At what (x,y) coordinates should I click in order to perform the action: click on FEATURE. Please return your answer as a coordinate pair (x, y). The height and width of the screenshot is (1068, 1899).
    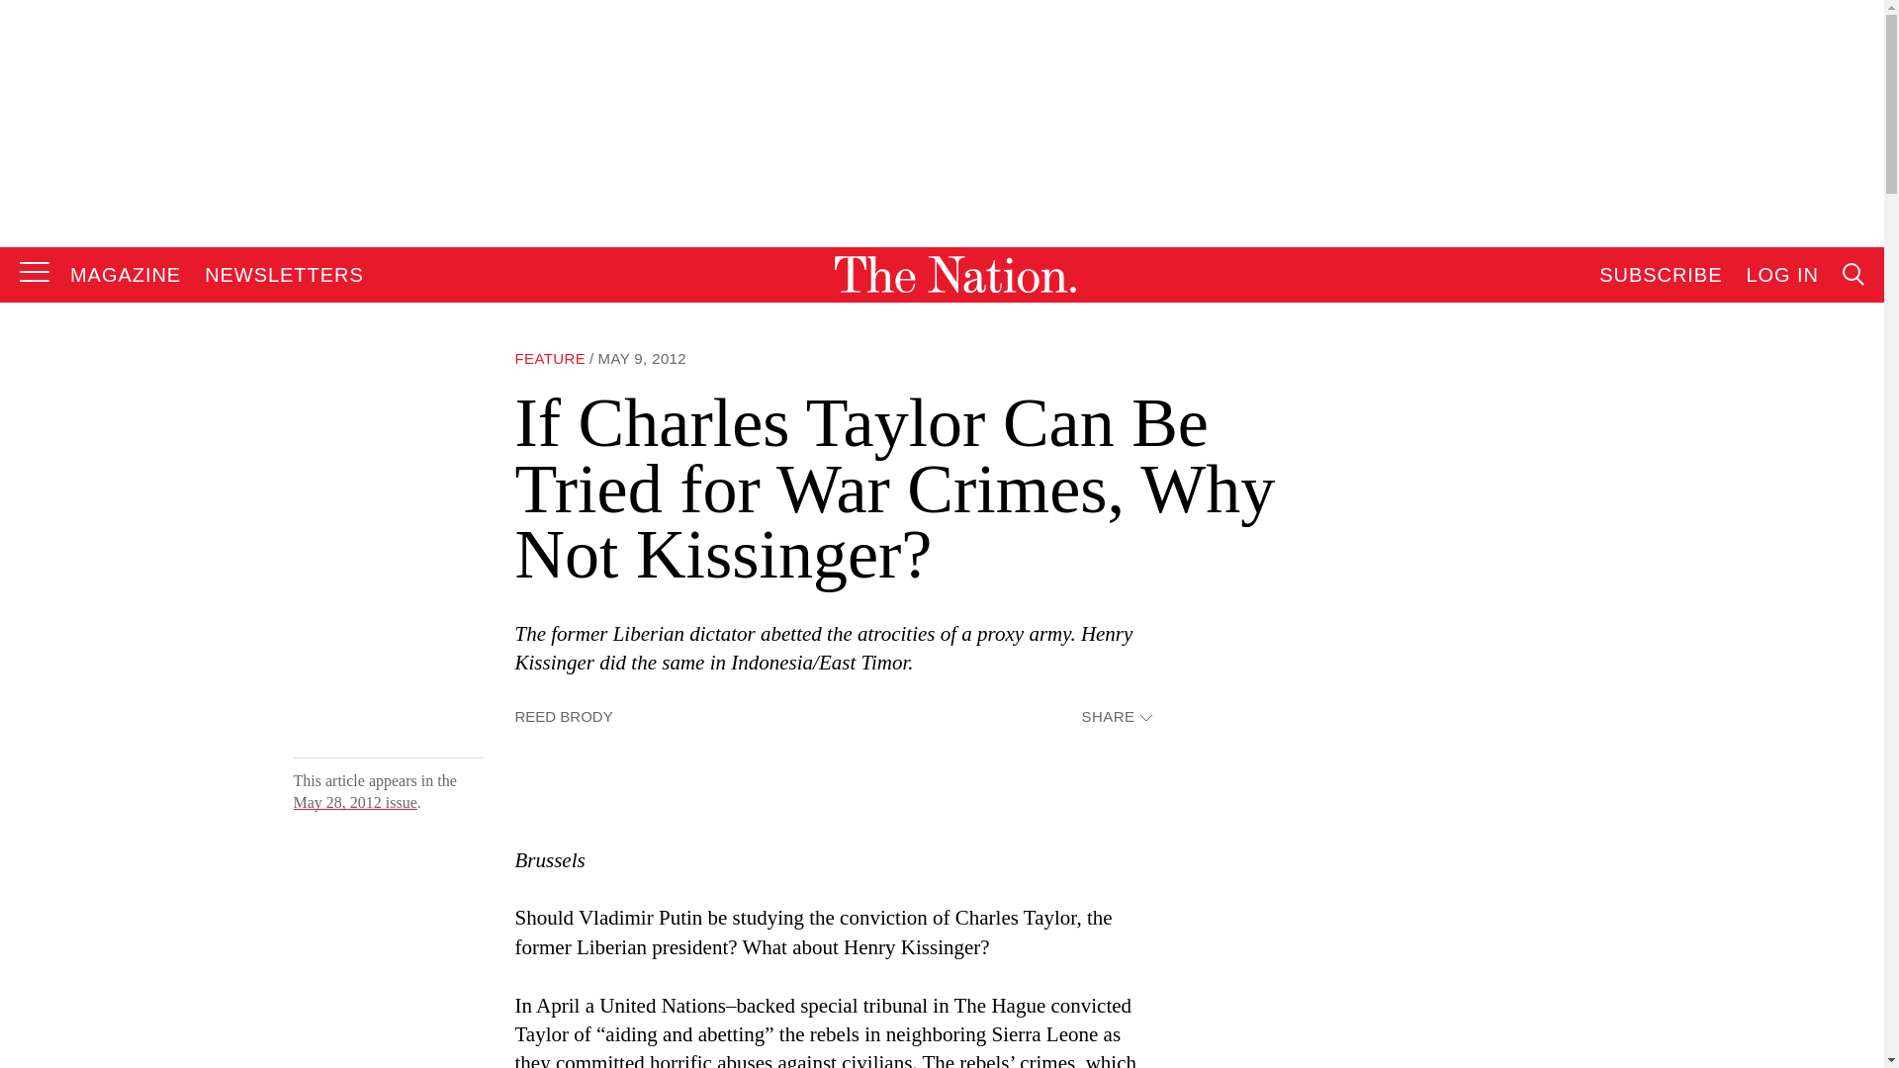
    Looking at the image, I should click on (550, 358).